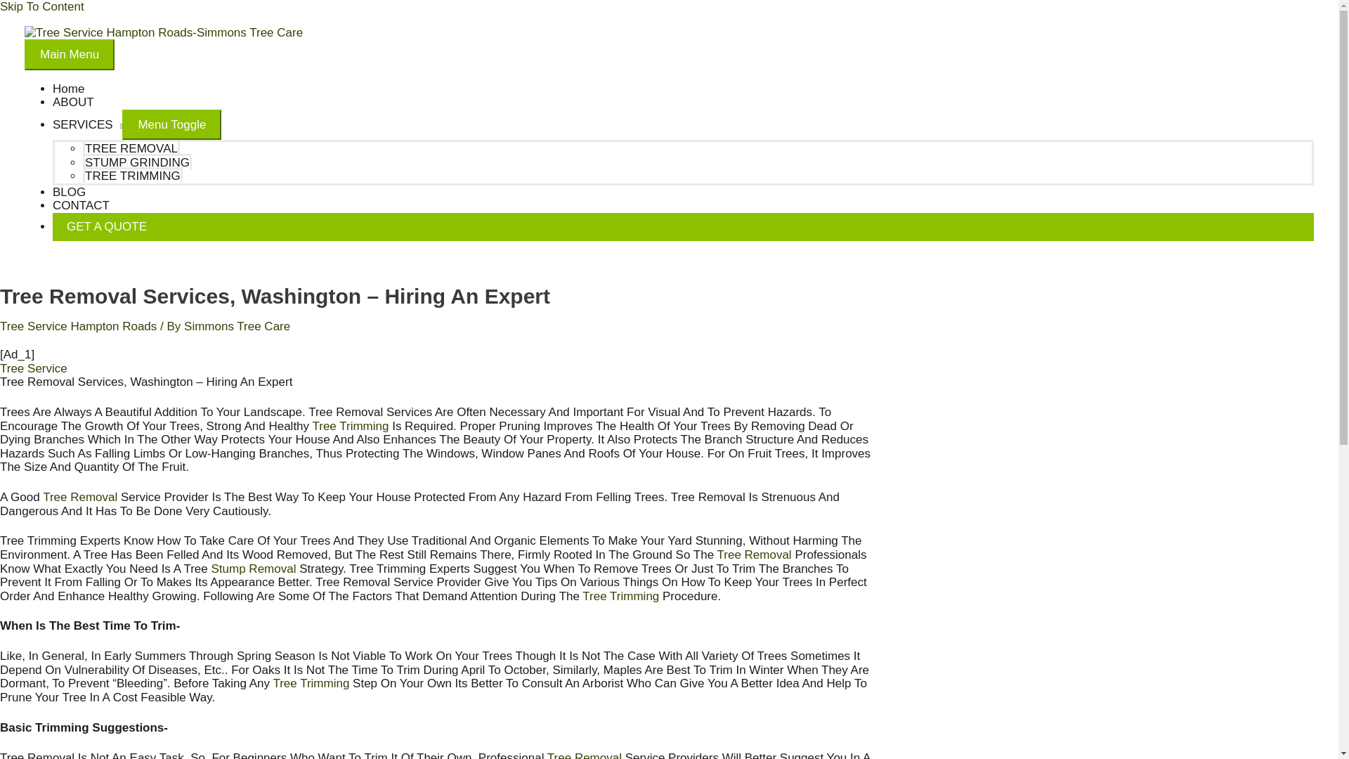 Image resolution: width=1349 pixels, height=759 pixels. What do you see at coordinates (683, 227) in the screenshot?
I see `GET A QUOTE` at bounding box center [683, 227].